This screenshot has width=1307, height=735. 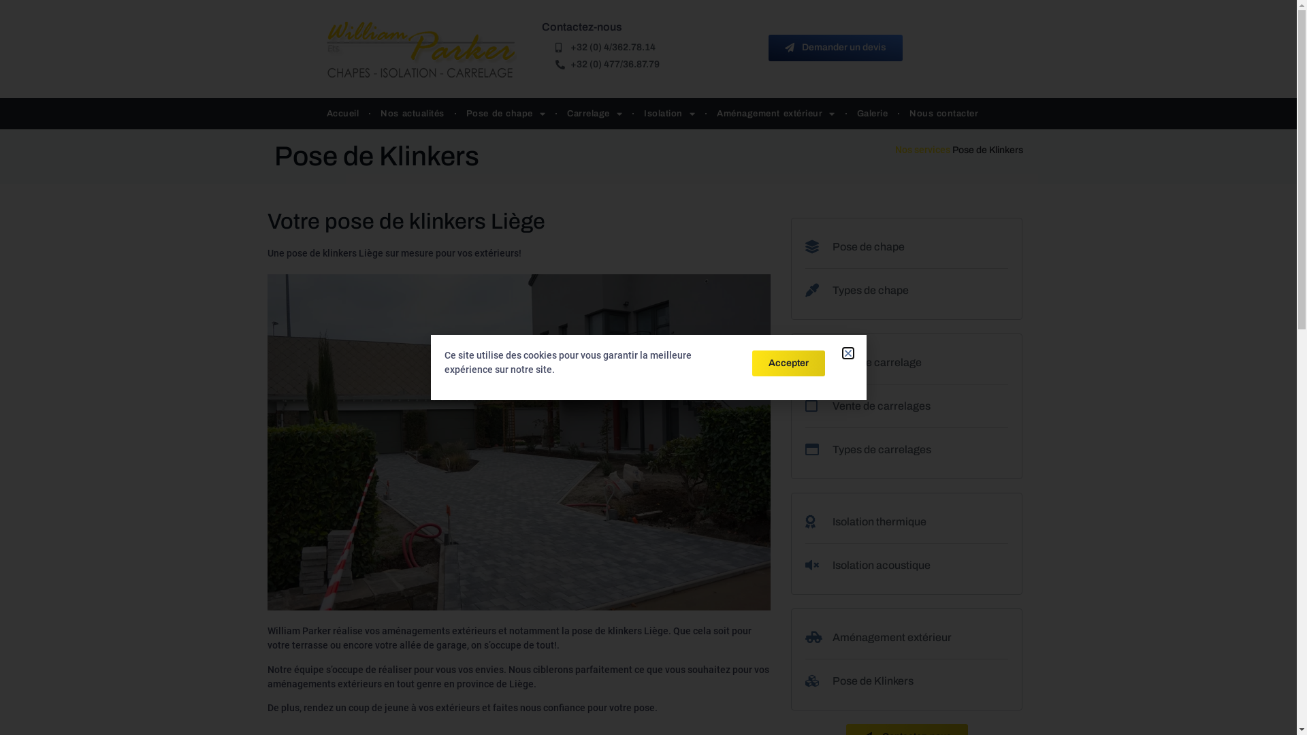 What do you see at coordinates (907, 450) in the screenshot?
I see `Types de carrelages` at bounding box center [907, 450].